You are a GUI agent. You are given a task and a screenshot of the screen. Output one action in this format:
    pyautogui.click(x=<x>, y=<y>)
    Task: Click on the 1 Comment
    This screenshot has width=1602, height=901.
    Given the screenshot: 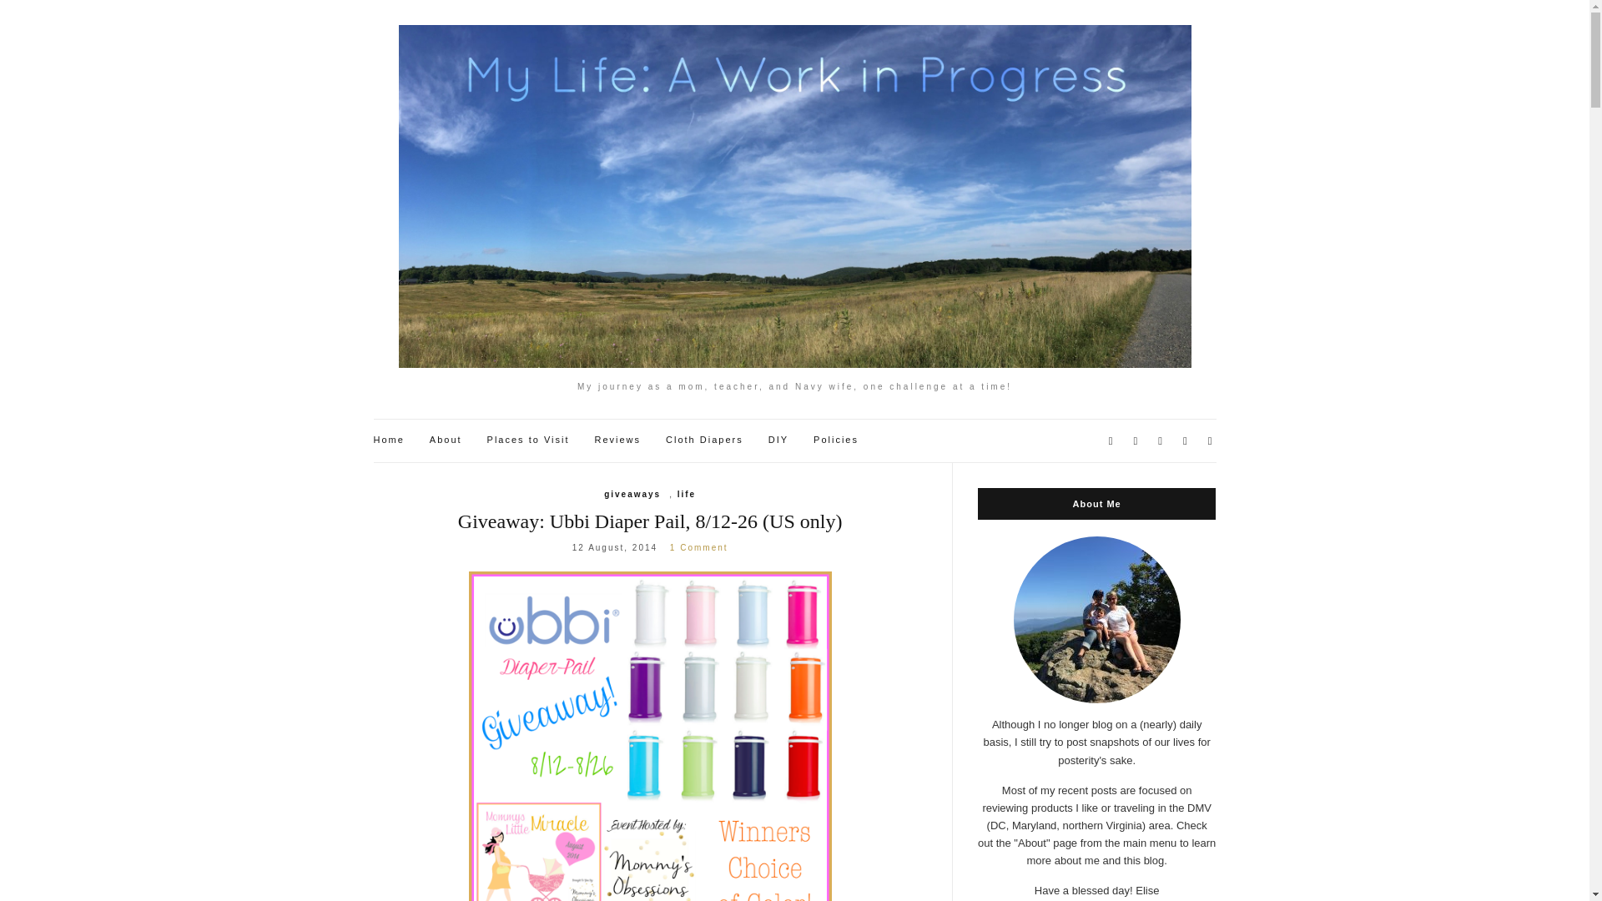 What is the action you would take?
    pyautogui.click(x=699, y=547)
    